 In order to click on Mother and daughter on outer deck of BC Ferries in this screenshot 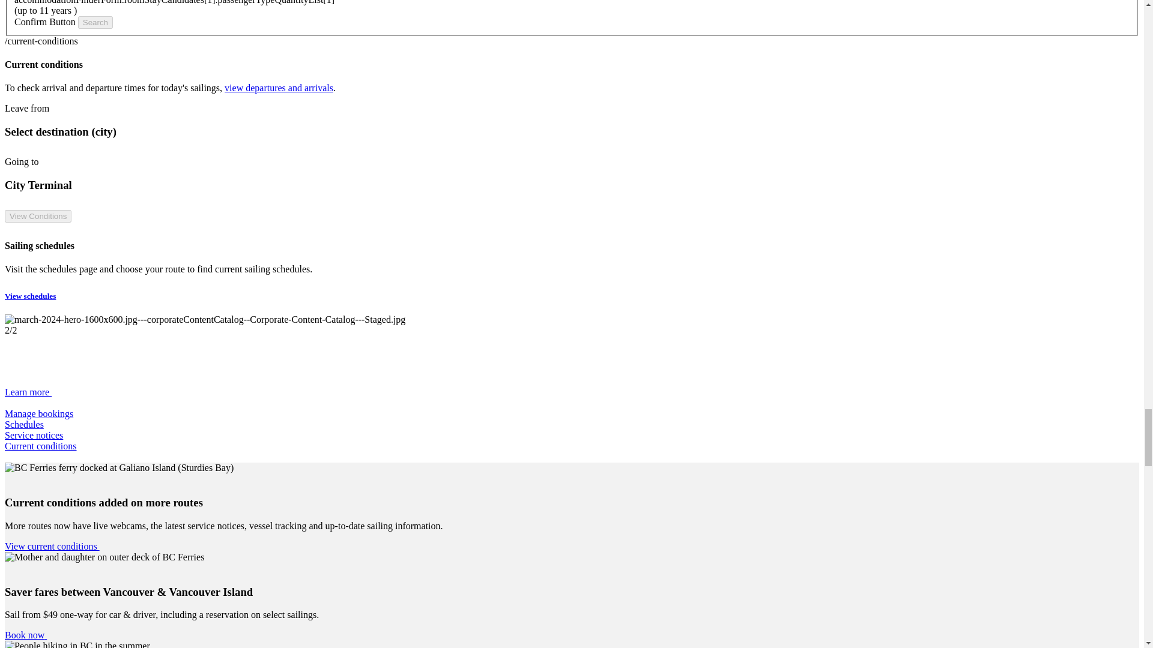, I will do `click(104, 557)`.